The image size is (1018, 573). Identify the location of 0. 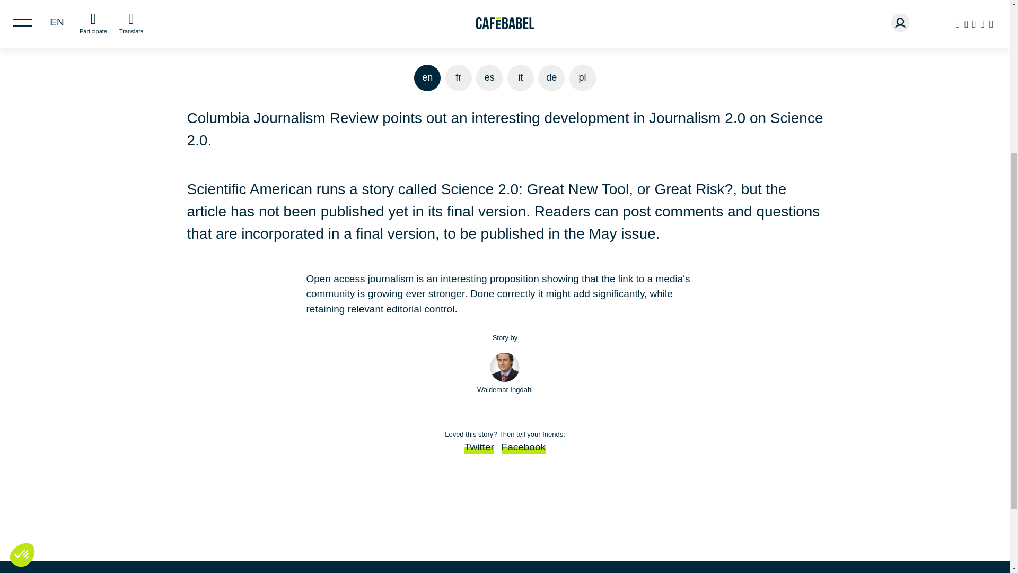
(20, 315).